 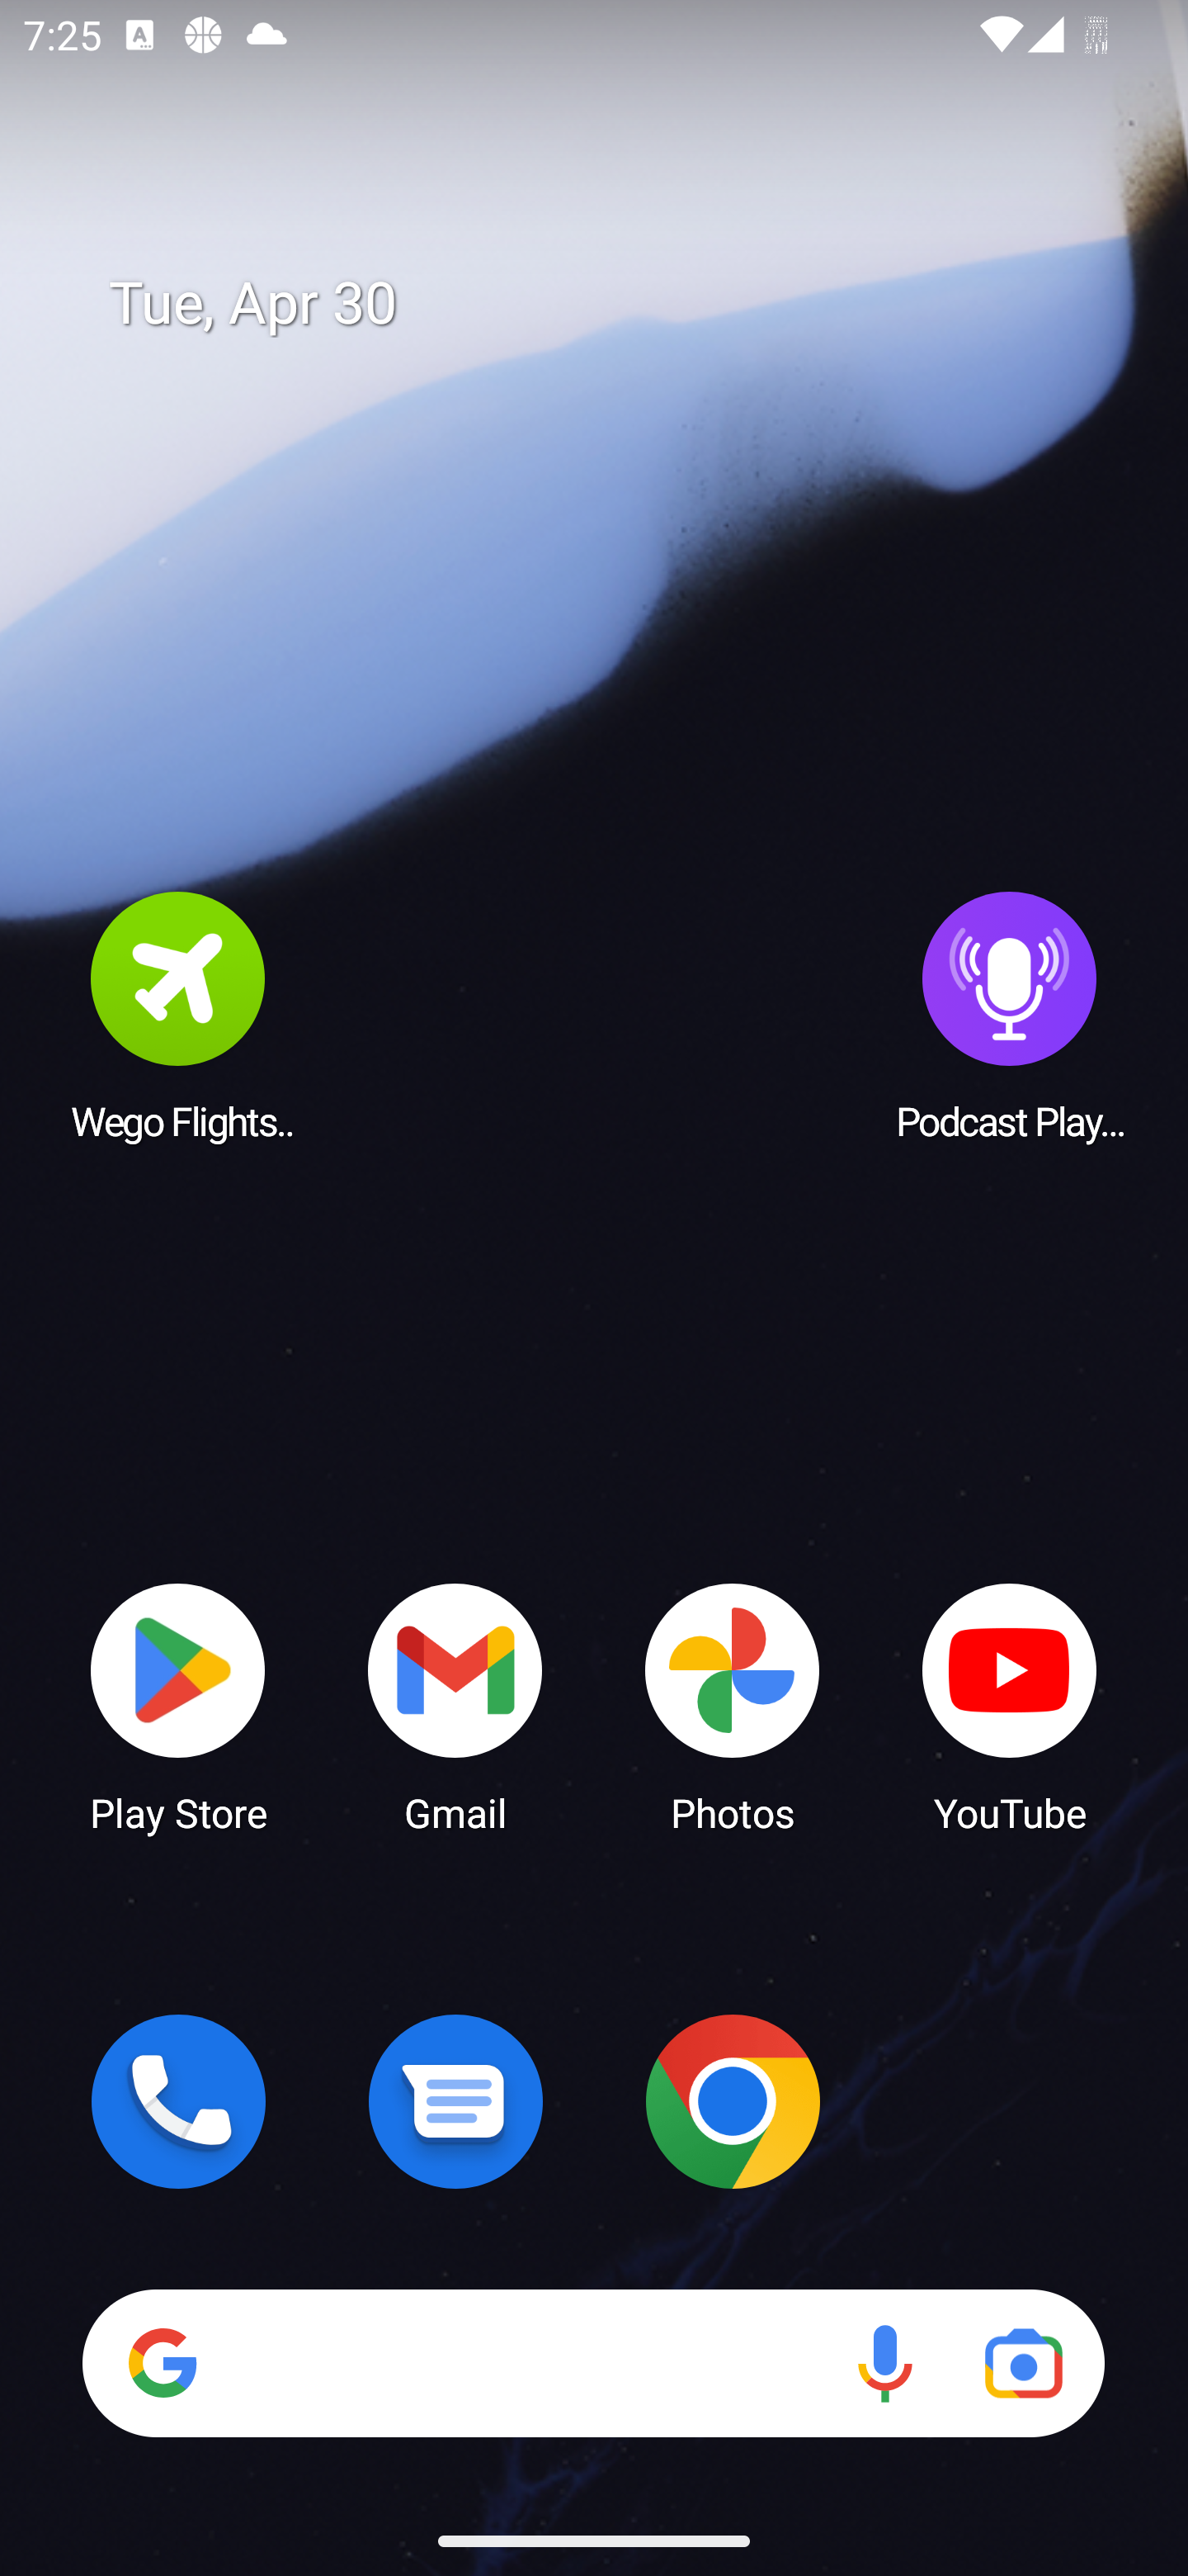 What do you see at coordinates (617, 304) in the screenshot?
I see `Tue, Apr 30` at bounding box center [617, 304].